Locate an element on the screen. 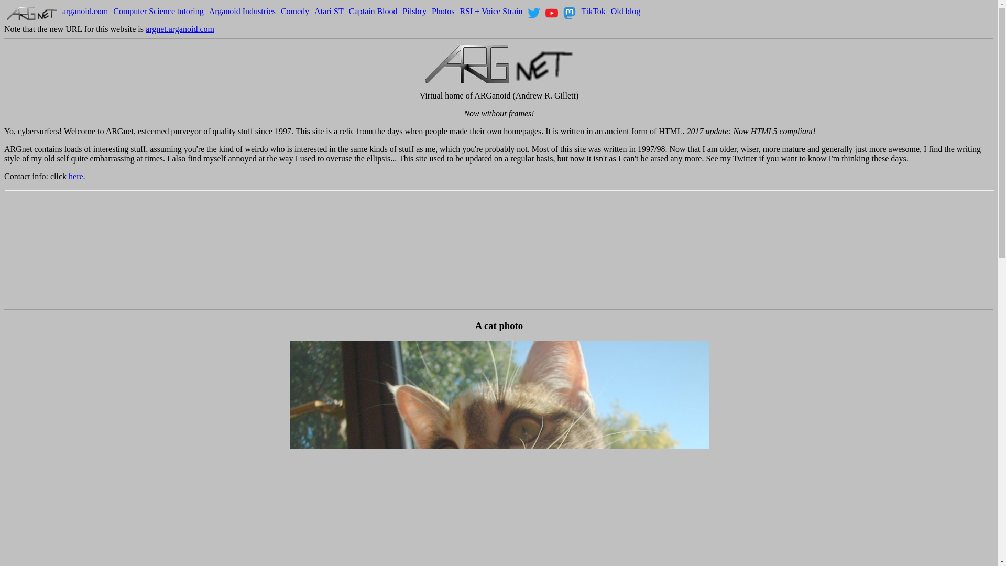 The image size is (1006, 566). arganoid.com is located at coordinates (85, 11).